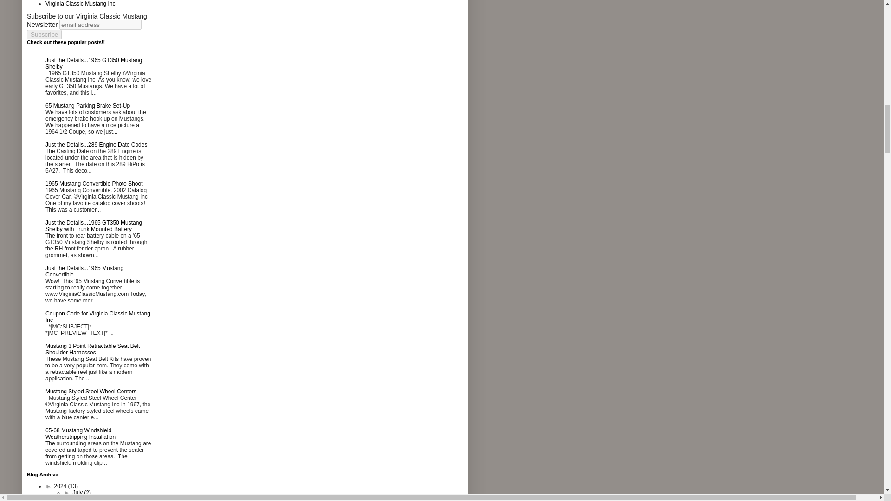  I want to click on Subscribe, so click(44, 34).